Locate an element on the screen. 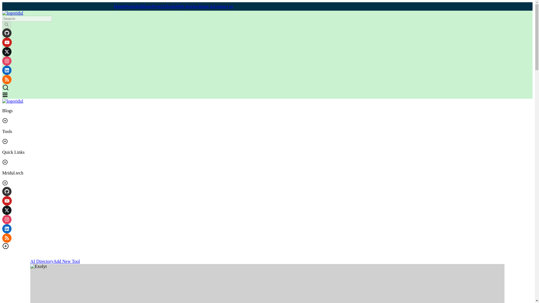 This screenshot has height=303, width=539. mridul.tech is located at coordinates (12, 101).